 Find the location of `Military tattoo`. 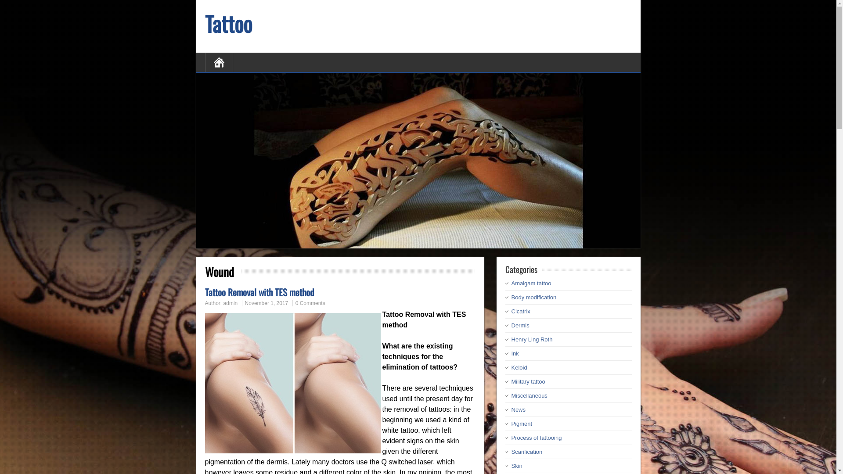

Military tattoo is located at coordinates (528, 382).